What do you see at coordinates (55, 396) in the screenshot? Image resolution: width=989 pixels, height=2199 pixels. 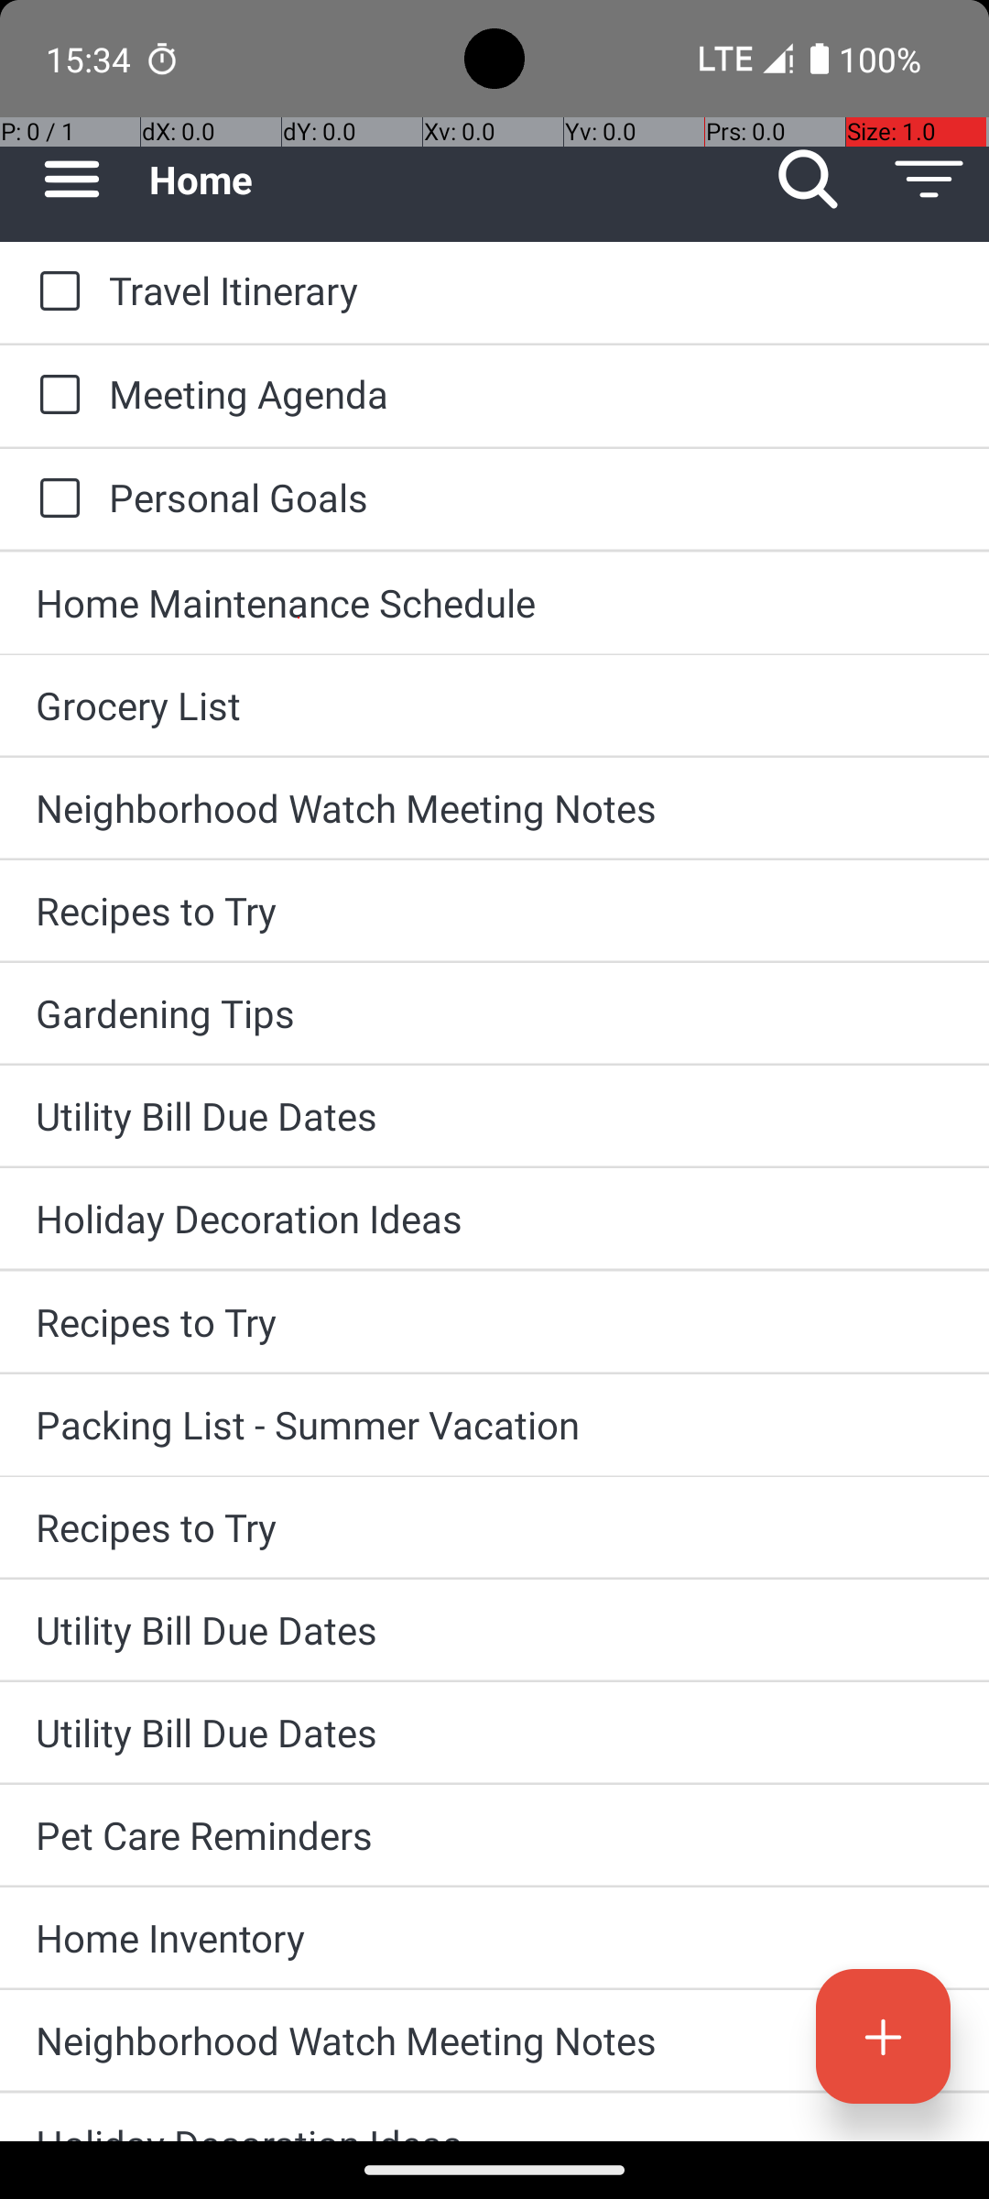 I see `to-do: Meeting Agenda` at bounding box center [55, 396].